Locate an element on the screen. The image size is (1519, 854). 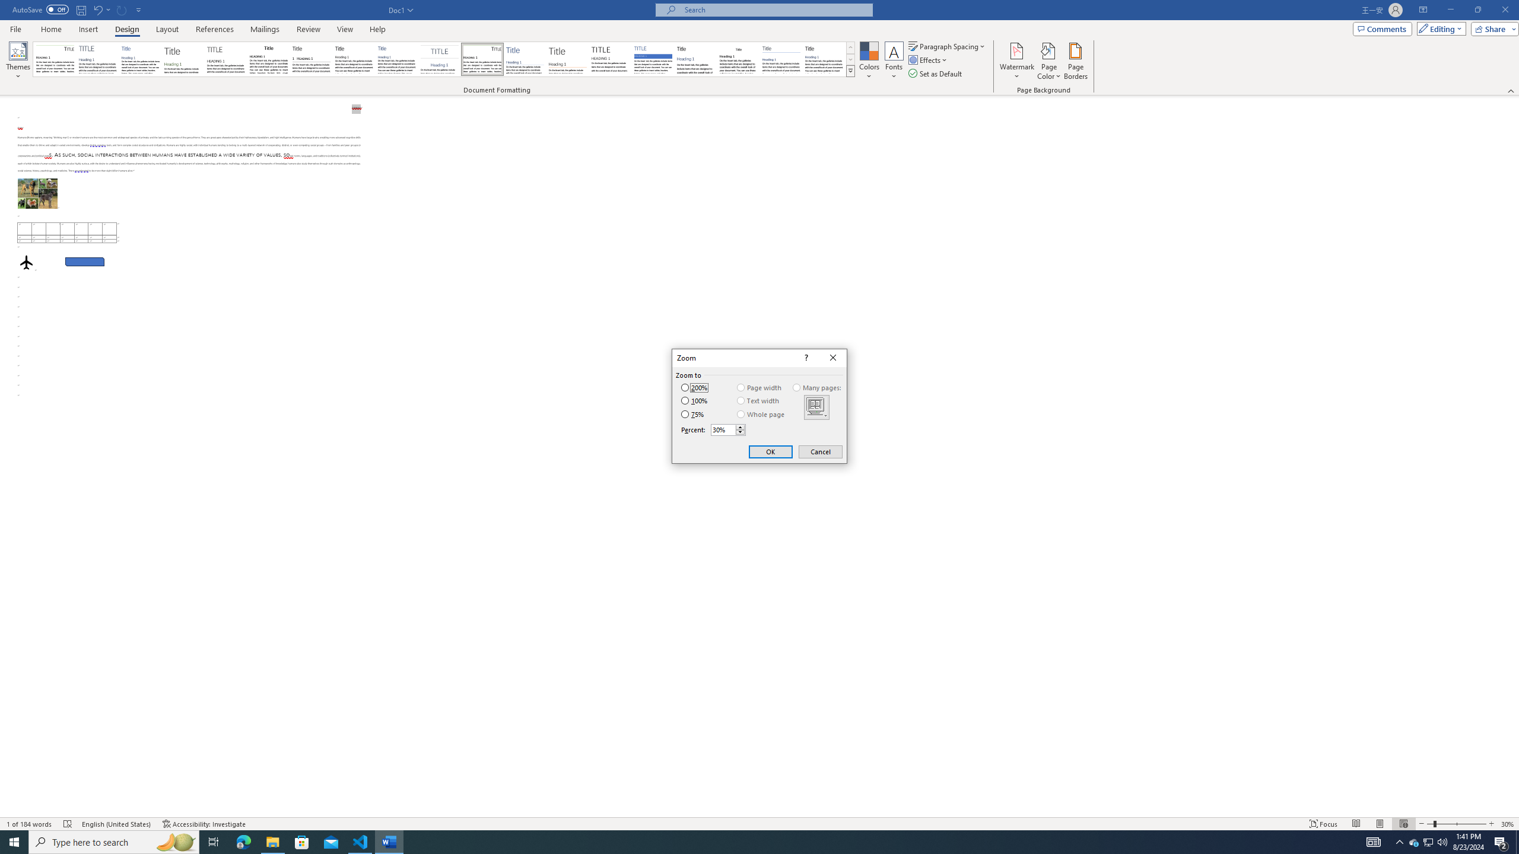
Running applications is located at coordinates (749, 842).